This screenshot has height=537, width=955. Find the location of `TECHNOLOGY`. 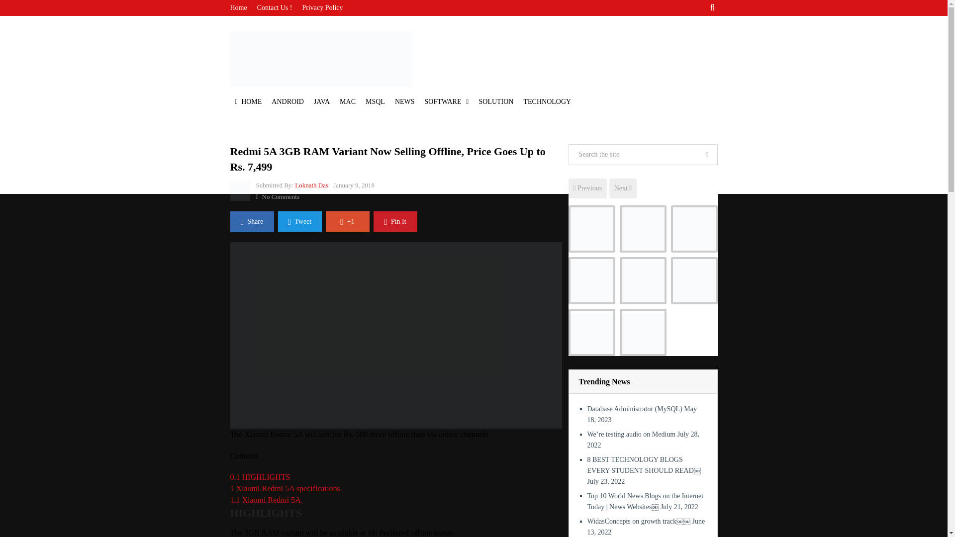

TECHNOLOGY is located at coordinates (547, 101).